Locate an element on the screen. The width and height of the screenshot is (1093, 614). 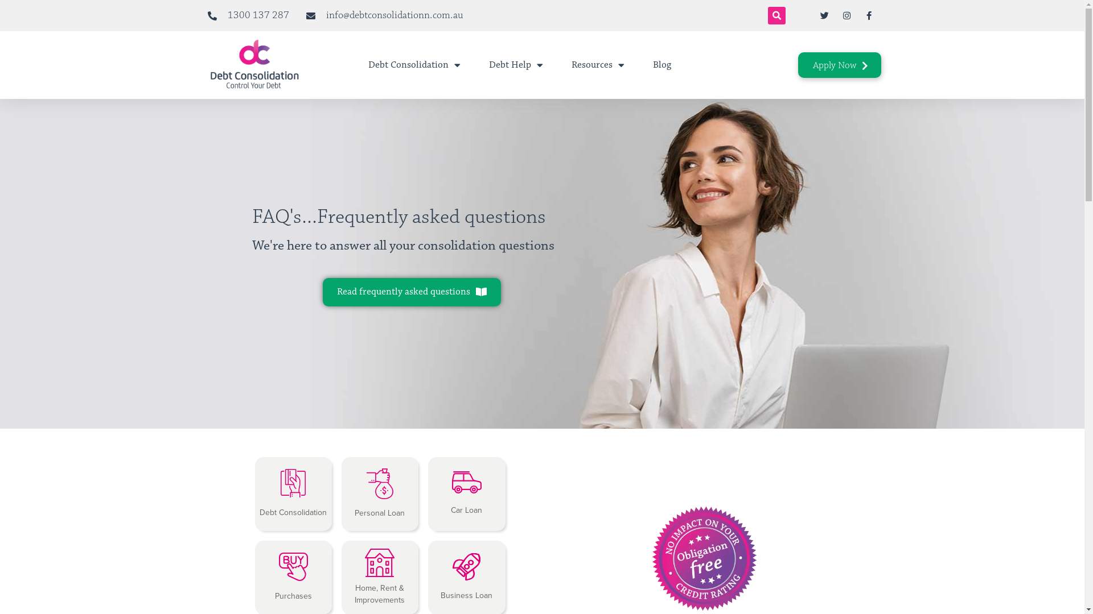
Read frequently asked questions is located at coordinates (412, 292).